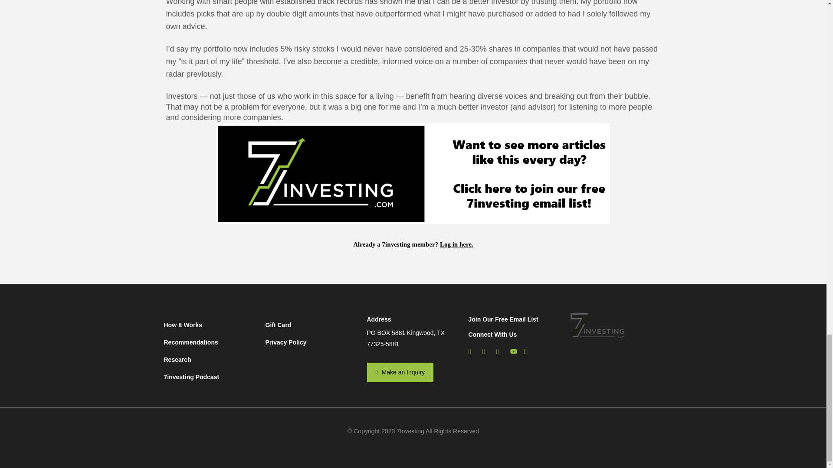  I want to click on Recommendations, so click(210, 342).